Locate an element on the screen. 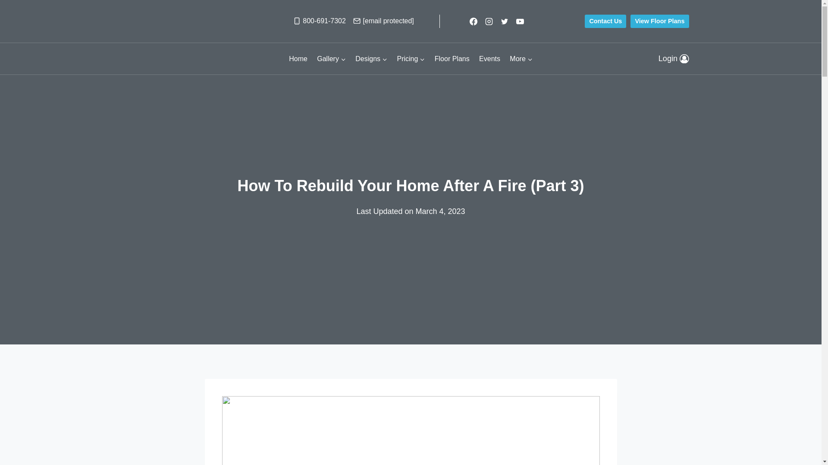 The width and height of the screenshot is (828, 465). SWD Logo White - Stillwater Dwellings is located at coordinates (159, 59).